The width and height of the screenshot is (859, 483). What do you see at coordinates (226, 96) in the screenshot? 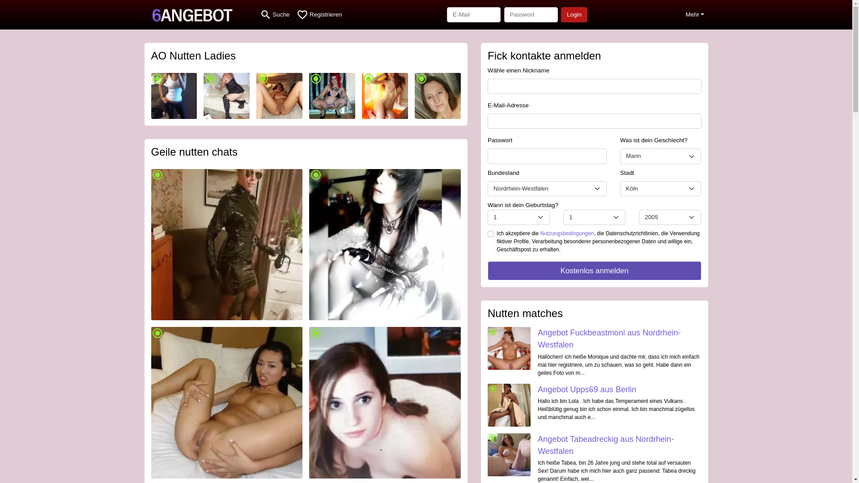
I see `radio_button_checked` at bounding box center [226, 96].